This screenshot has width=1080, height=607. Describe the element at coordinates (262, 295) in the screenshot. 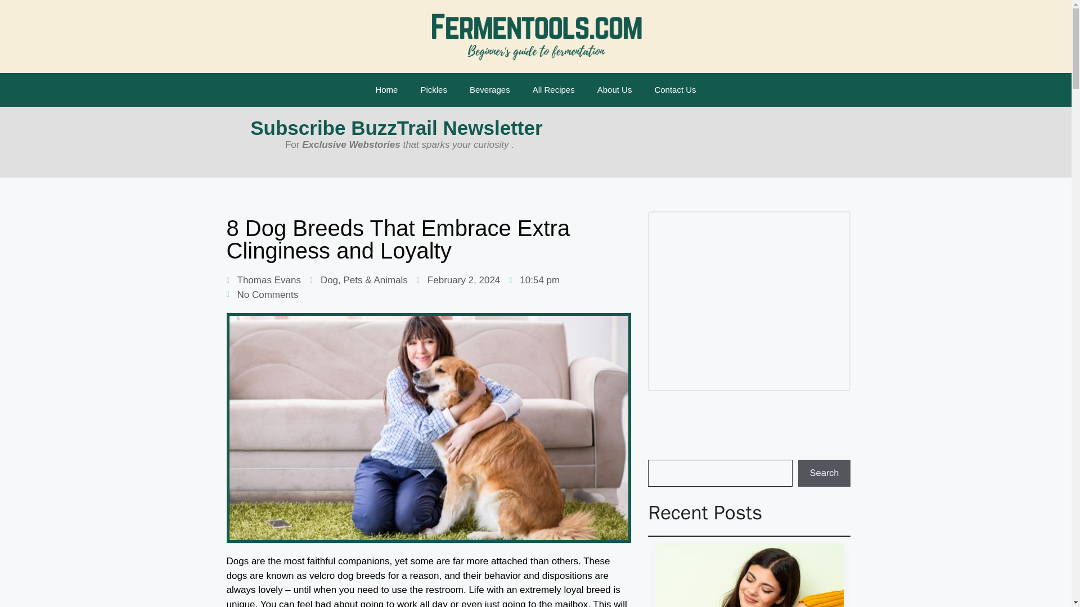

I see `No Comments` at that location.